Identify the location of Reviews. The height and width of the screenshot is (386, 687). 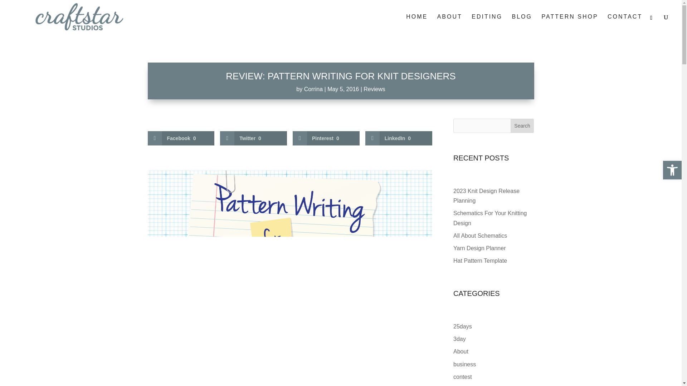
(374, 89).